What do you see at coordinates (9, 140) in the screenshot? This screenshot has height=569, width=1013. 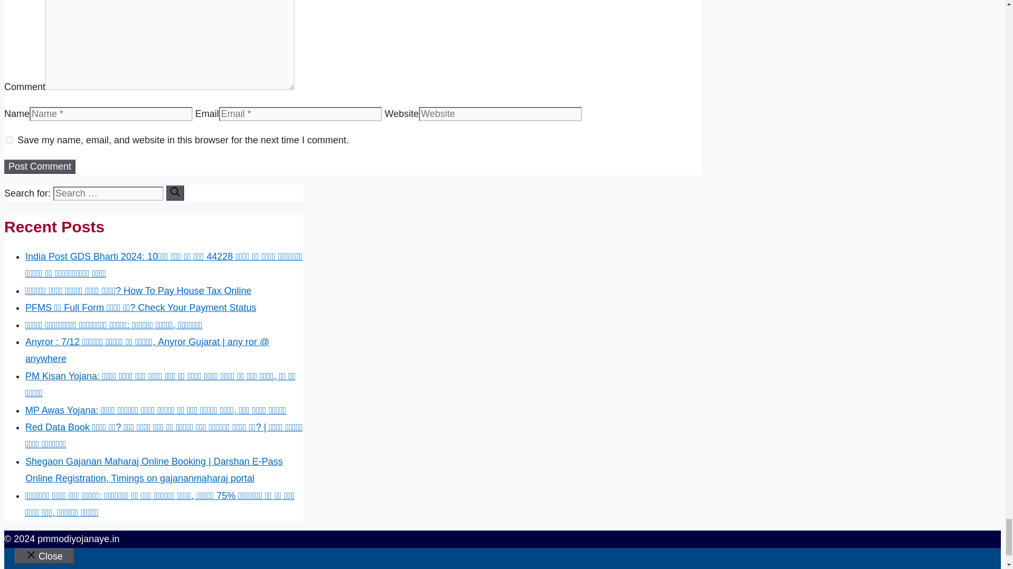 I see `yes` at bounding box center [9, 140].